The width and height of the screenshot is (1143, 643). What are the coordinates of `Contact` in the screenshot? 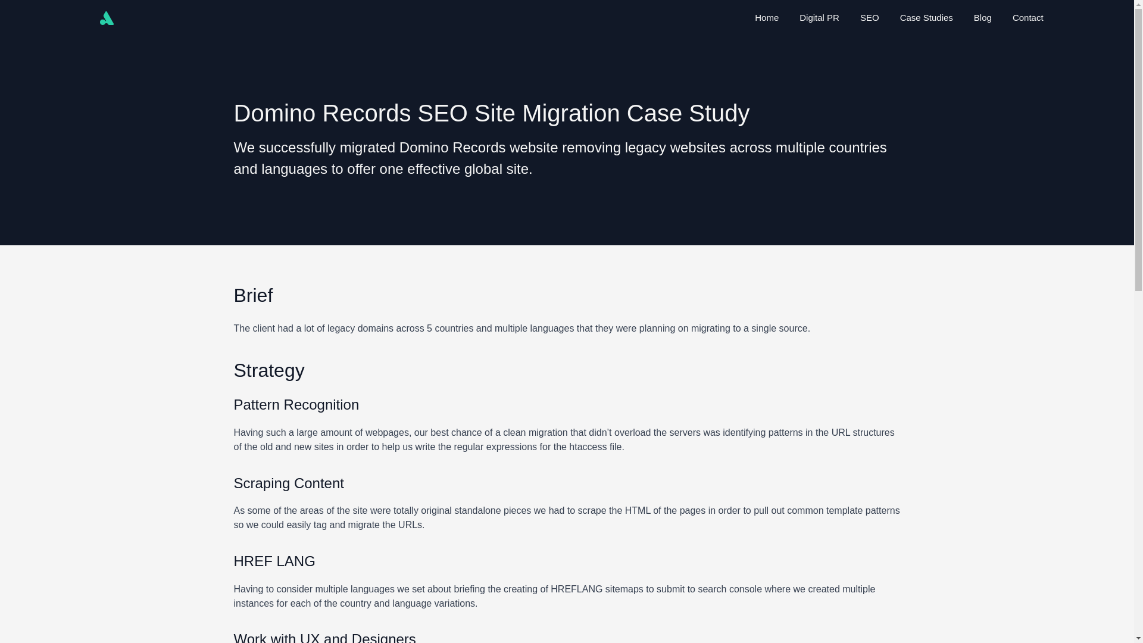 It's located at (1028, 18).